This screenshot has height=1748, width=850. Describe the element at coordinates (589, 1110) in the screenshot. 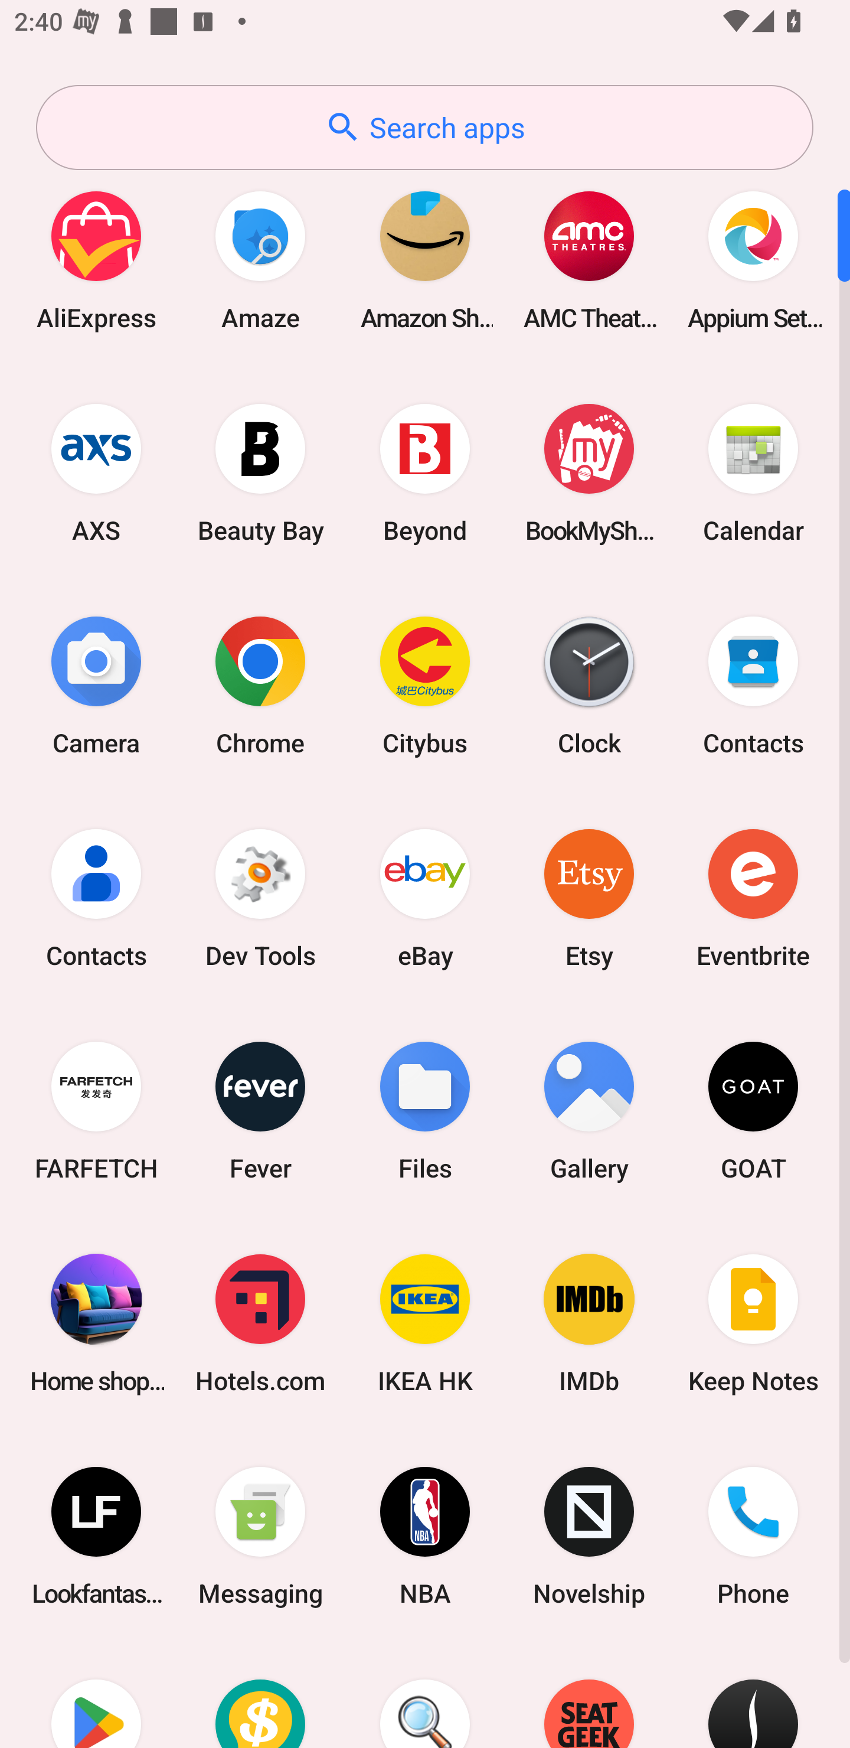

I see `Gallery` at that location.